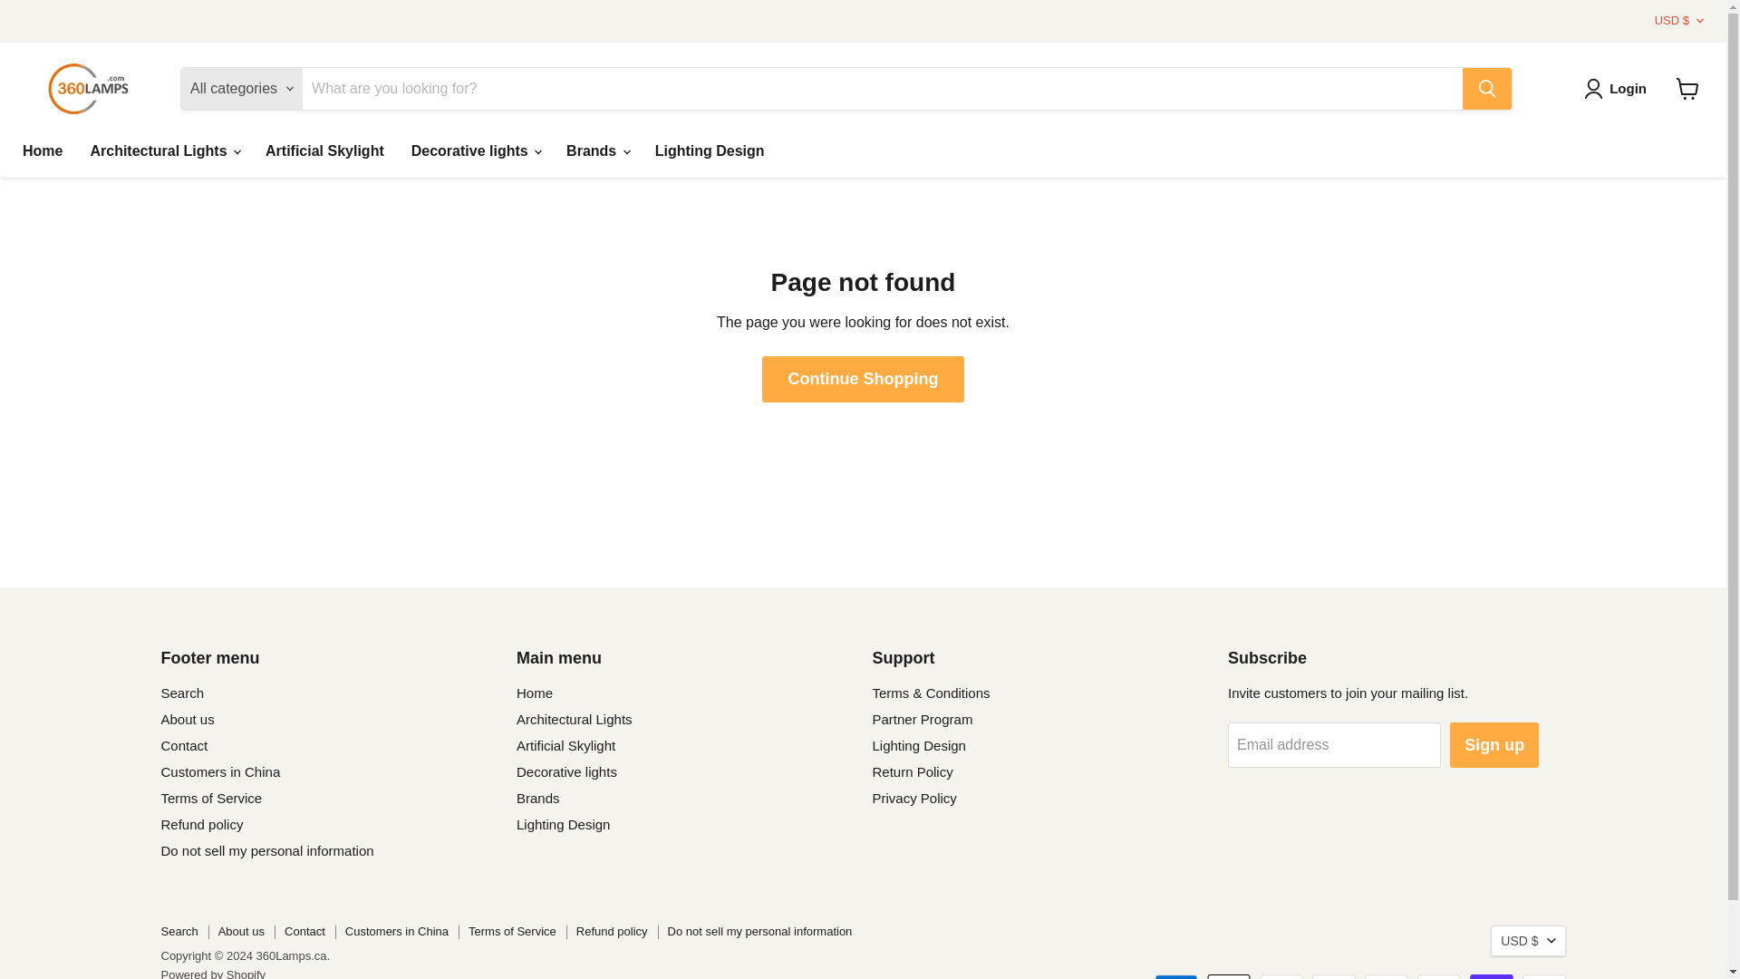 The width and height of the screenshot is (1740, 979). Describe the element at coordinates (1492, 976) in the screenshot. I see `Shop Pay` at that location.